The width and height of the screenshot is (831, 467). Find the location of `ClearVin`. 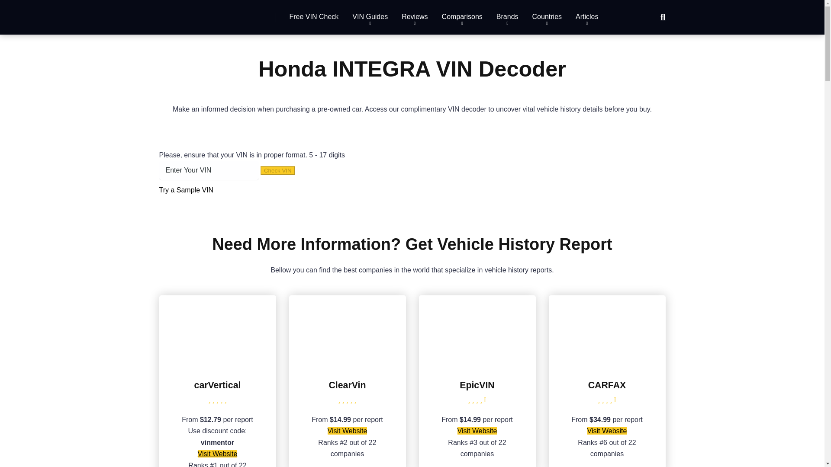

ClearVin is located at coordinates (347, 364).